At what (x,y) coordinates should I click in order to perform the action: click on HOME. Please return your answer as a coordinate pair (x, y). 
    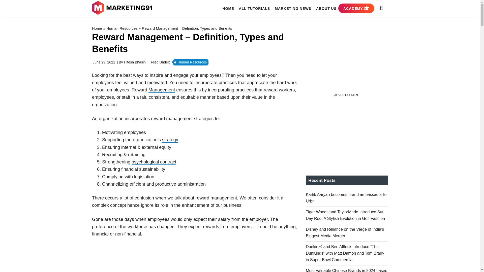
    Looking at the image, I should click on (228, 8).